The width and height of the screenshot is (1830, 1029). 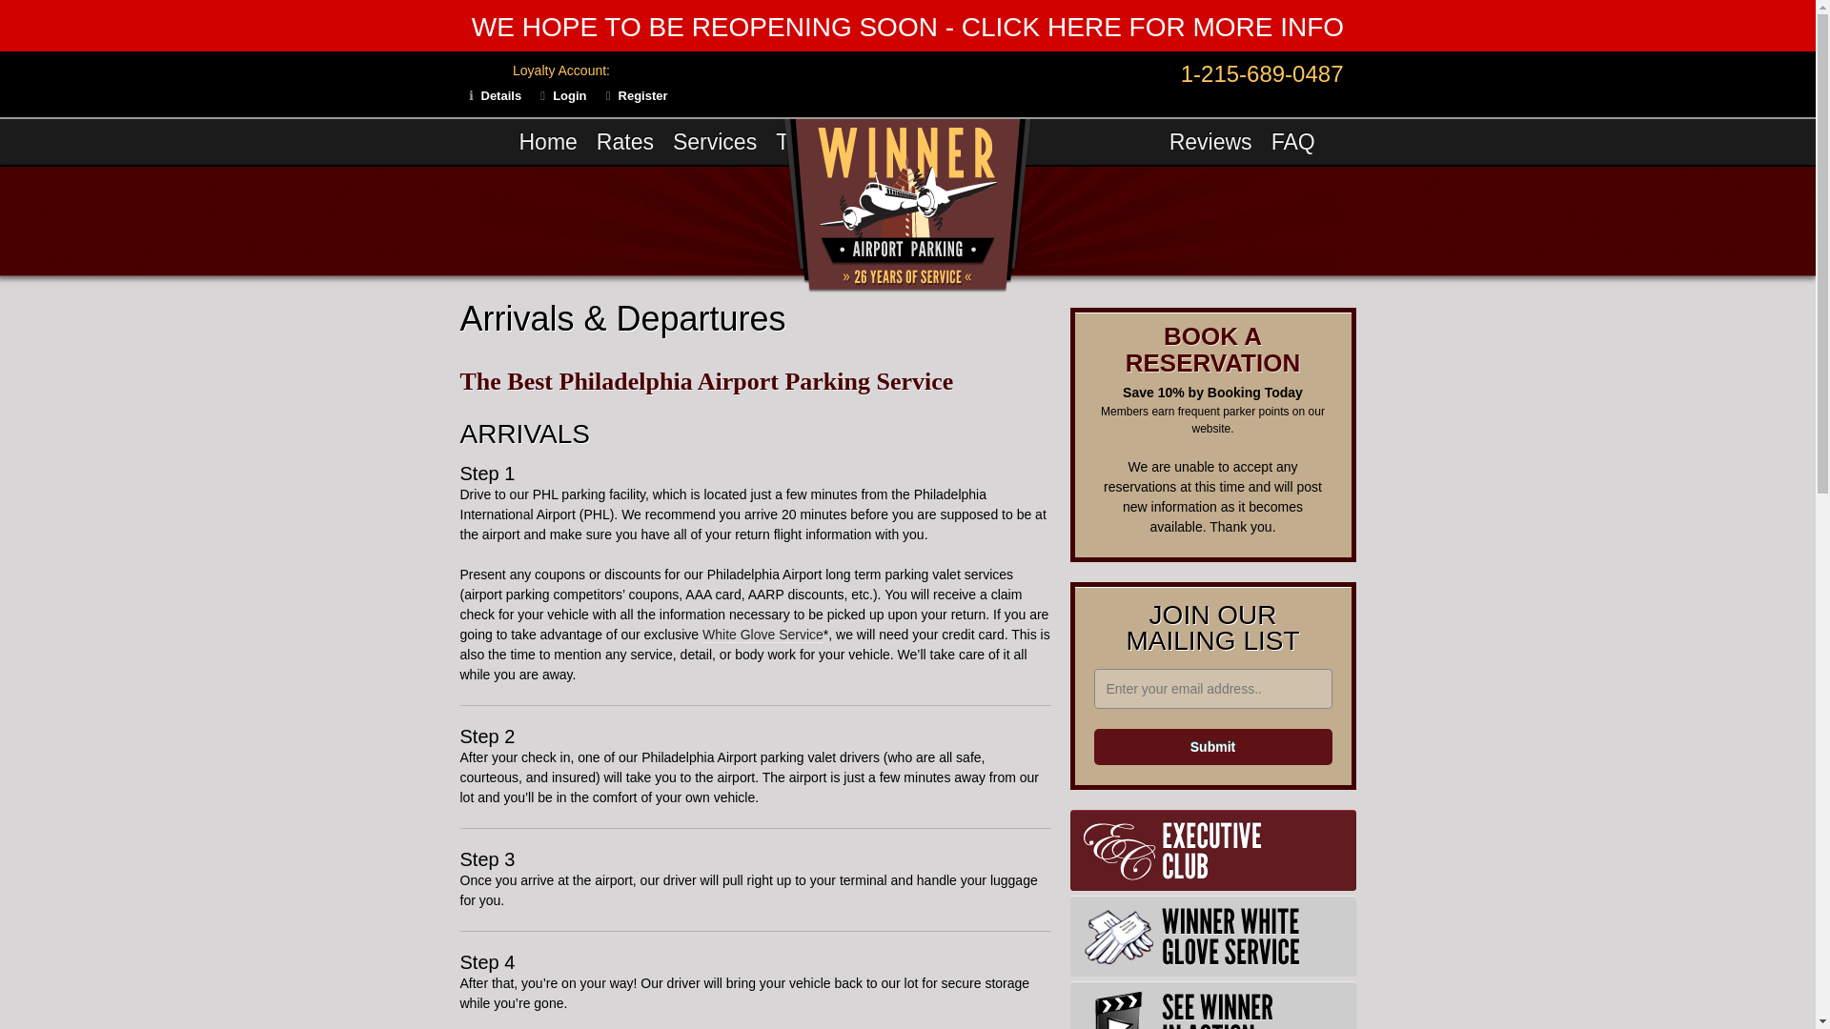 I want to click on Testimonials, so click(x=836, y=141).